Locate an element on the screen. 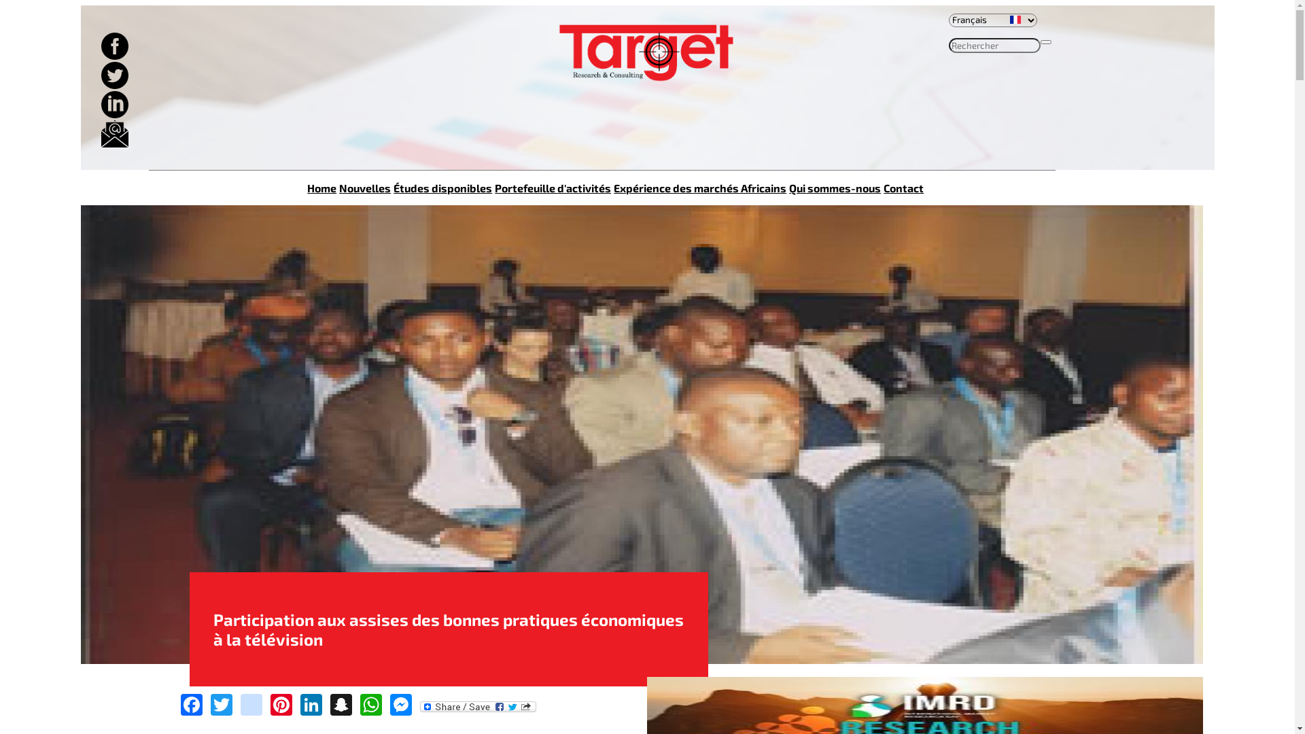 The width and height of the screenshot is (1305, 734). WhatsApp is located at coordinates (371, 703).